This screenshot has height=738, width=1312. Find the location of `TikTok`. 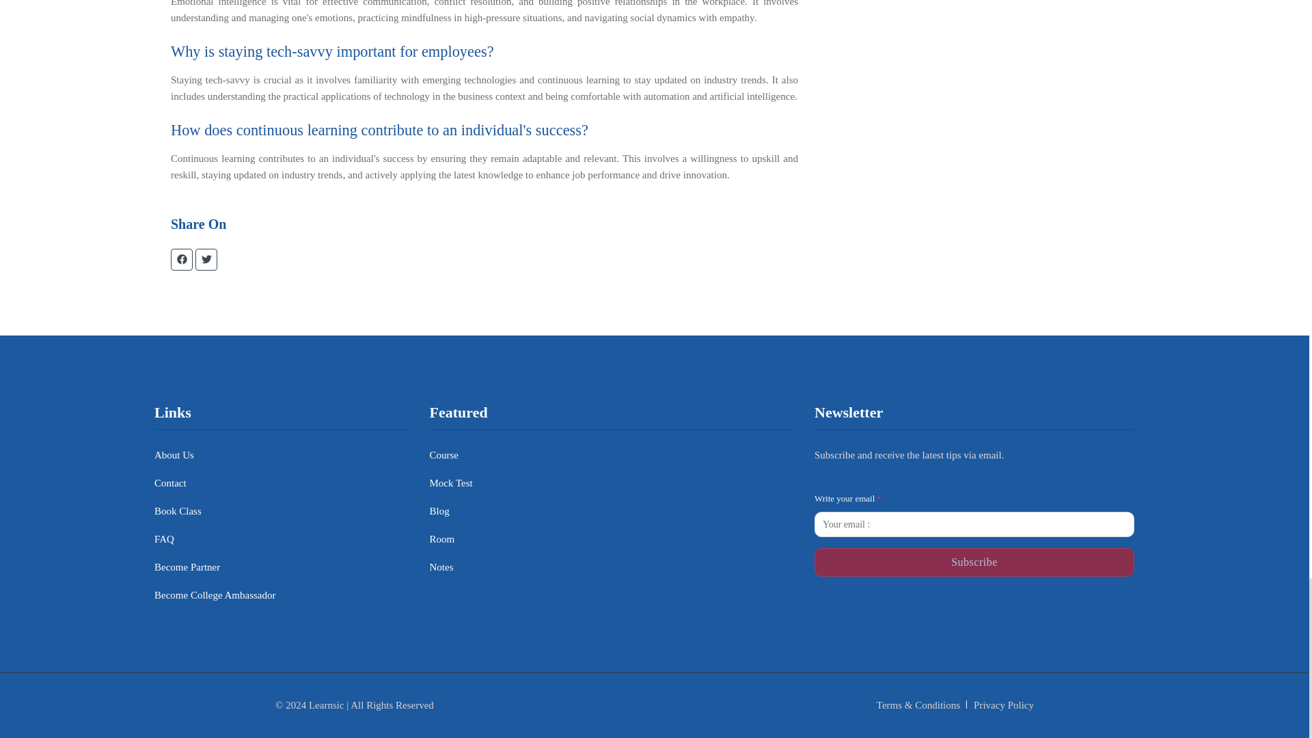

TikTok is located at coordinates (1013, 610).